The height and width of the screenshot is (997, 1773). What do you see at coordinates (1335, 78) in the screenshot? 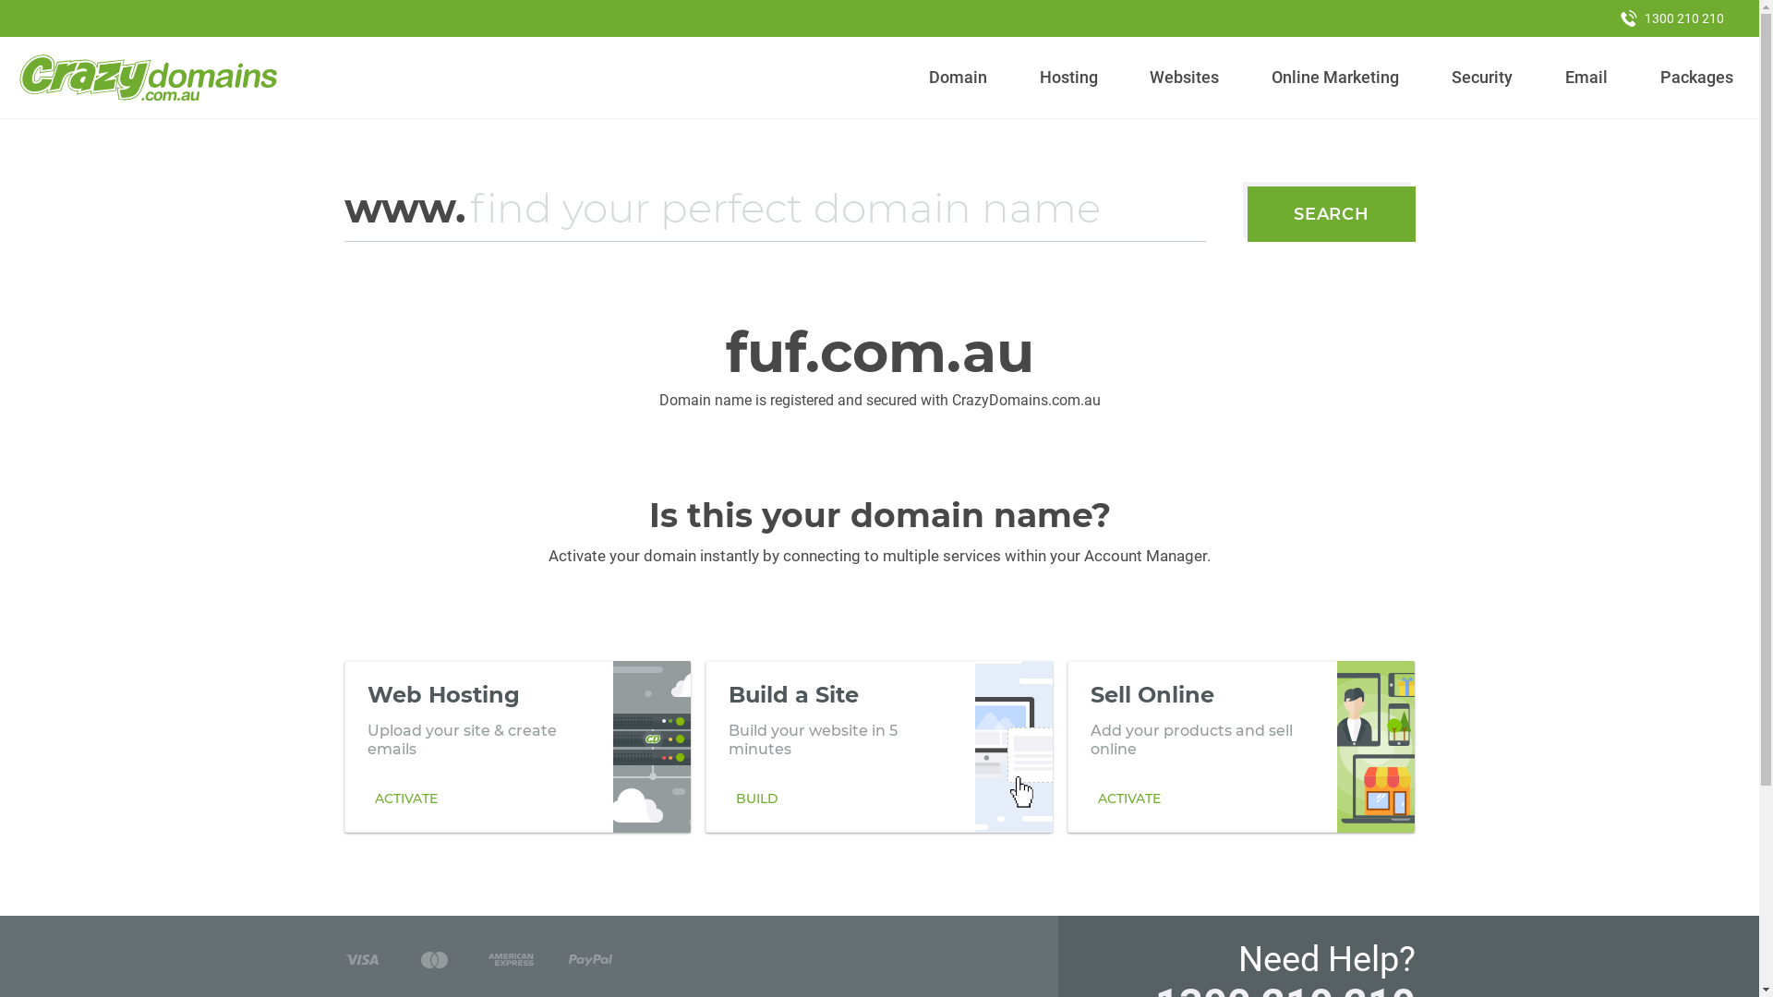
I see `Online Marketing` at bounding box center [1335, 78].